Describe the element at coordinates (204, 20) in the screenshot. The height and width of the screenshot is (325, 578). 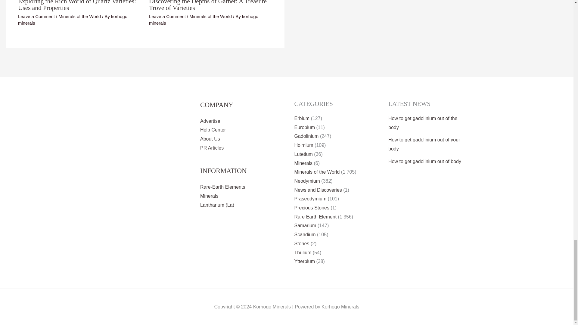
I see `View all posts by korhogo minerals` at that location.